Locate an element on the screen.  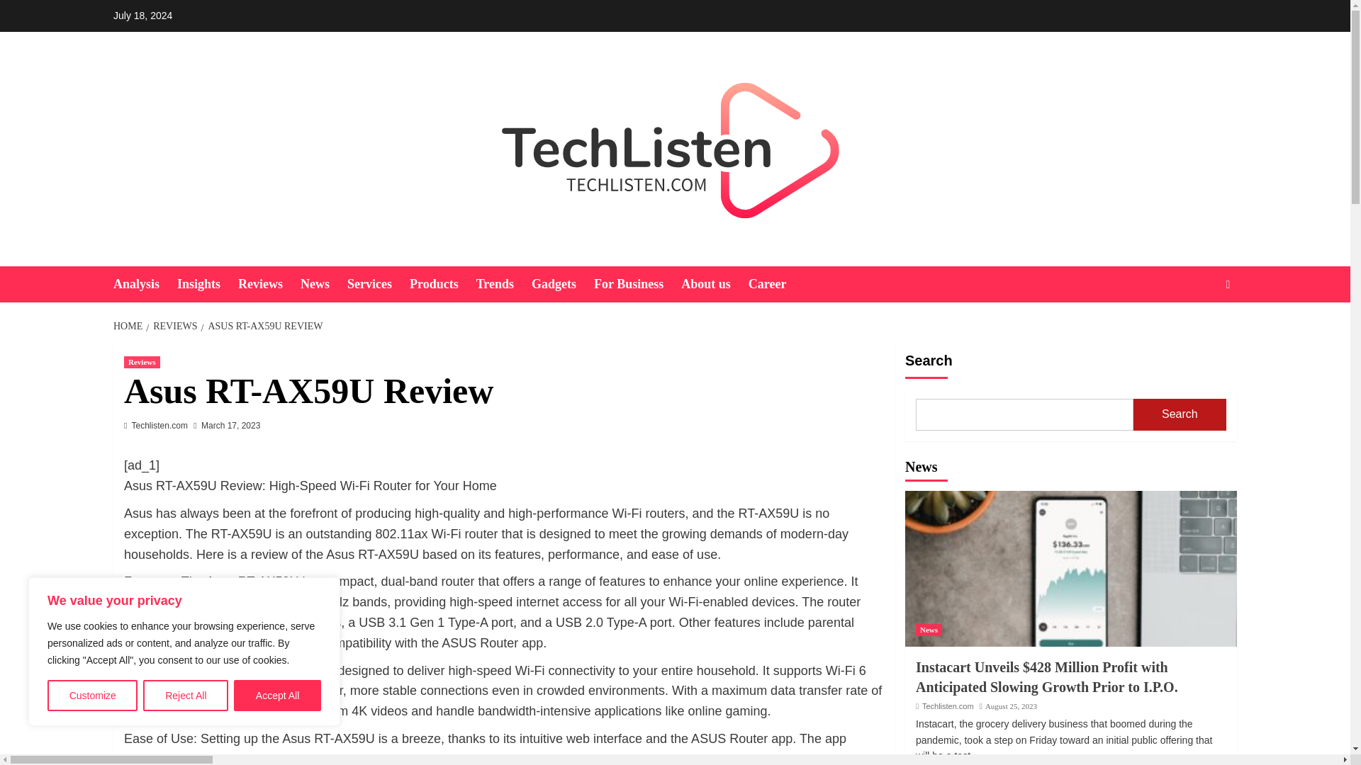
Career is located at coordinates (776, 283).